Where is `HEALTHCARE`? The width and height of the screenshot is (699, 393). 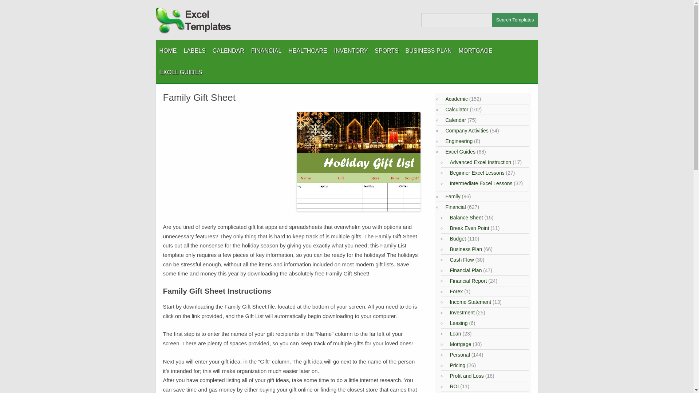
HEALTHCARE is located at coordinates (307, 51).